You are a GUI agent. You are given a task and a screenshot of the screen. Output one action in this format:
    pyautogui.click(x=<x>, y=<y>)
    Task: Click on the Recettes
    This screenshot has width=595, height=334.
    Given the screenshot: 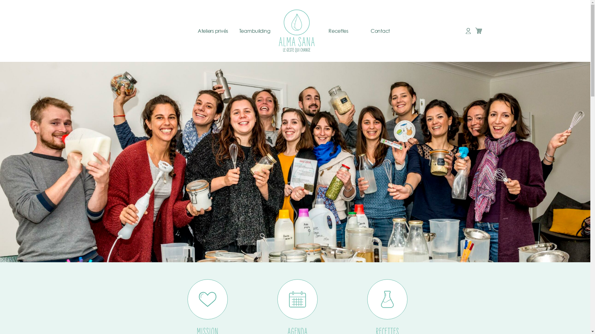 What is the action you would take?
    pyautogui.click(x=338, y=31)
    